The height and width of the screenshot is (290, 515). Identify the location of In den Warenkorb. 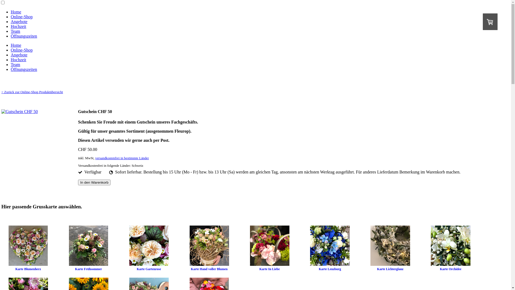
(94, 183).